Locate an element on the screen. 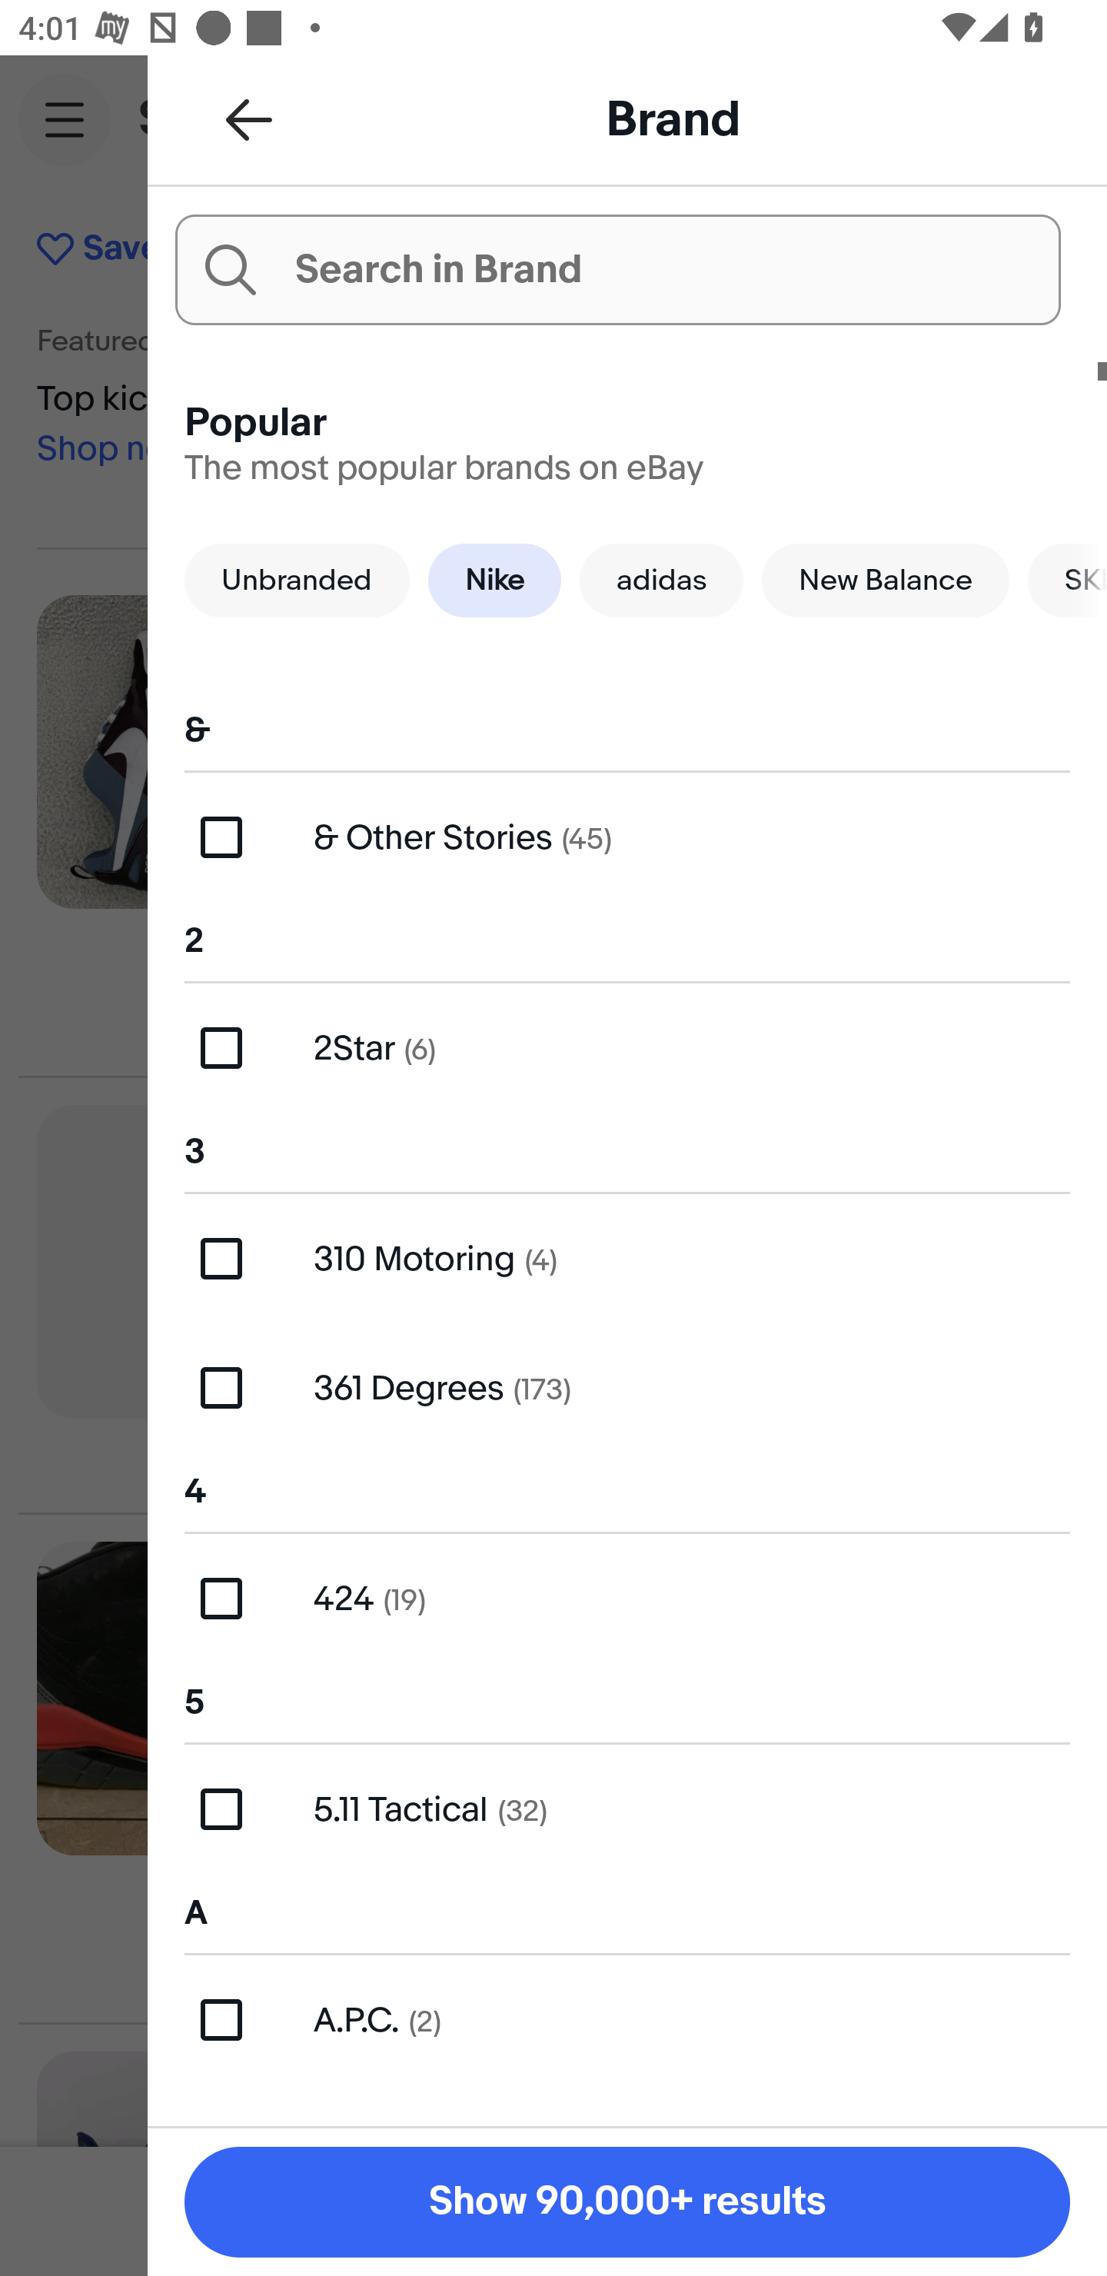  Back to all refinements is located at coordinates (249, 118).